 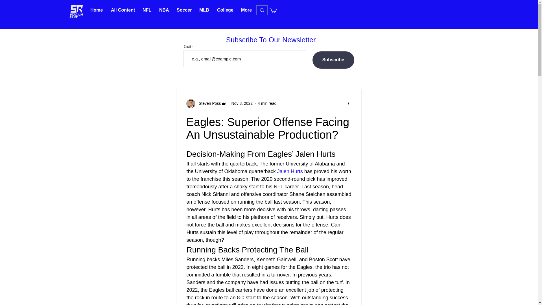 What do you see at coordinates (164, 10) in the screenshot?
I see `NBA` at bounding box center [164, 10].